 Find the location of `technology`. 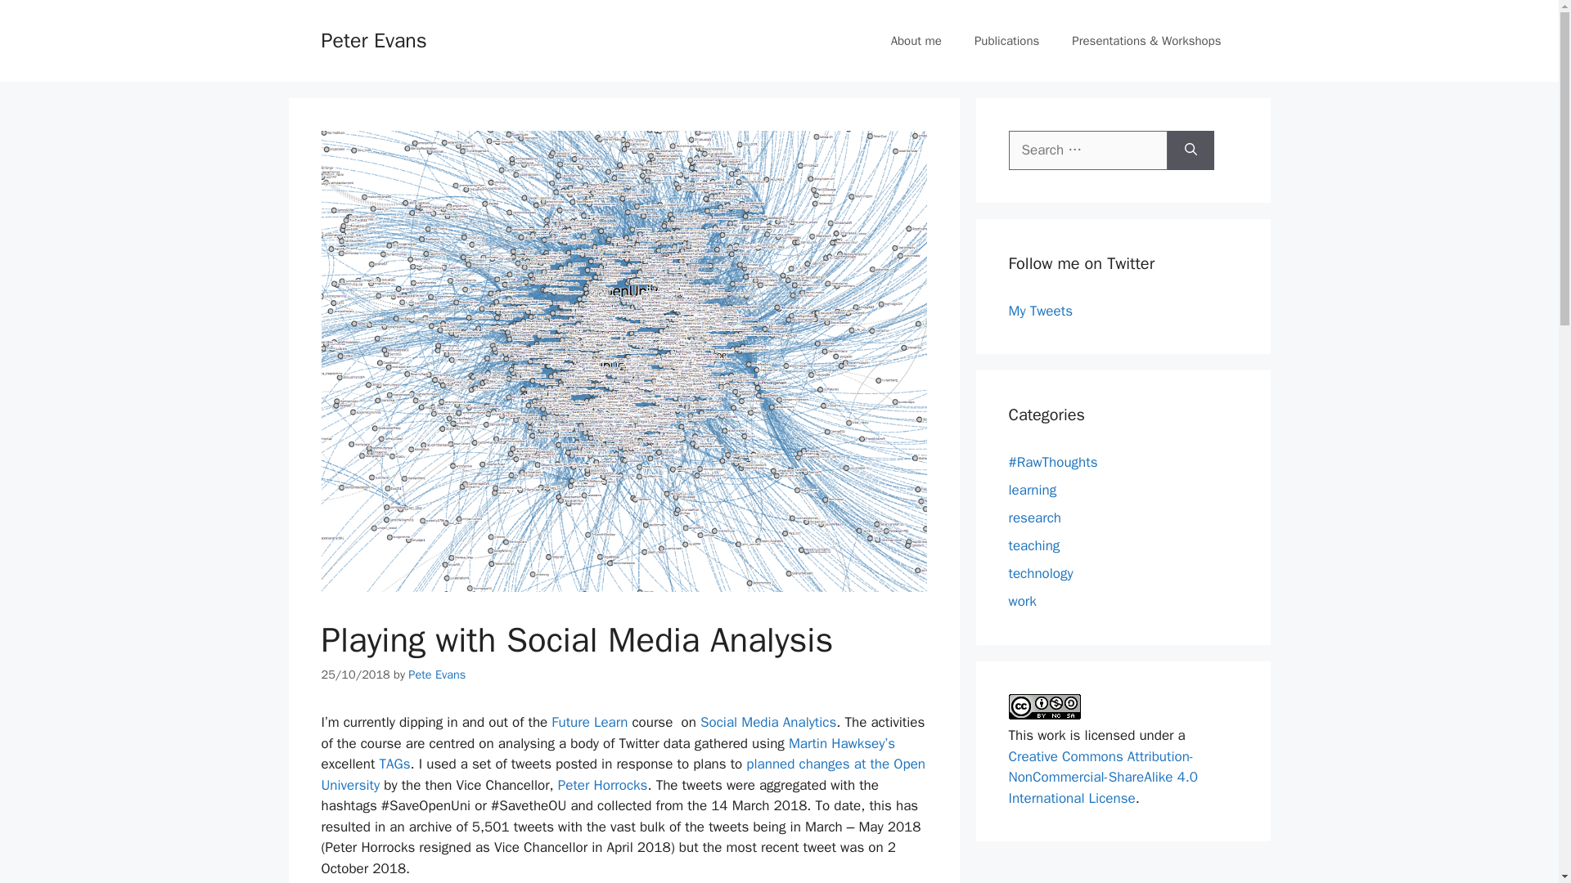

technology is located at coordinates (1041, 573).